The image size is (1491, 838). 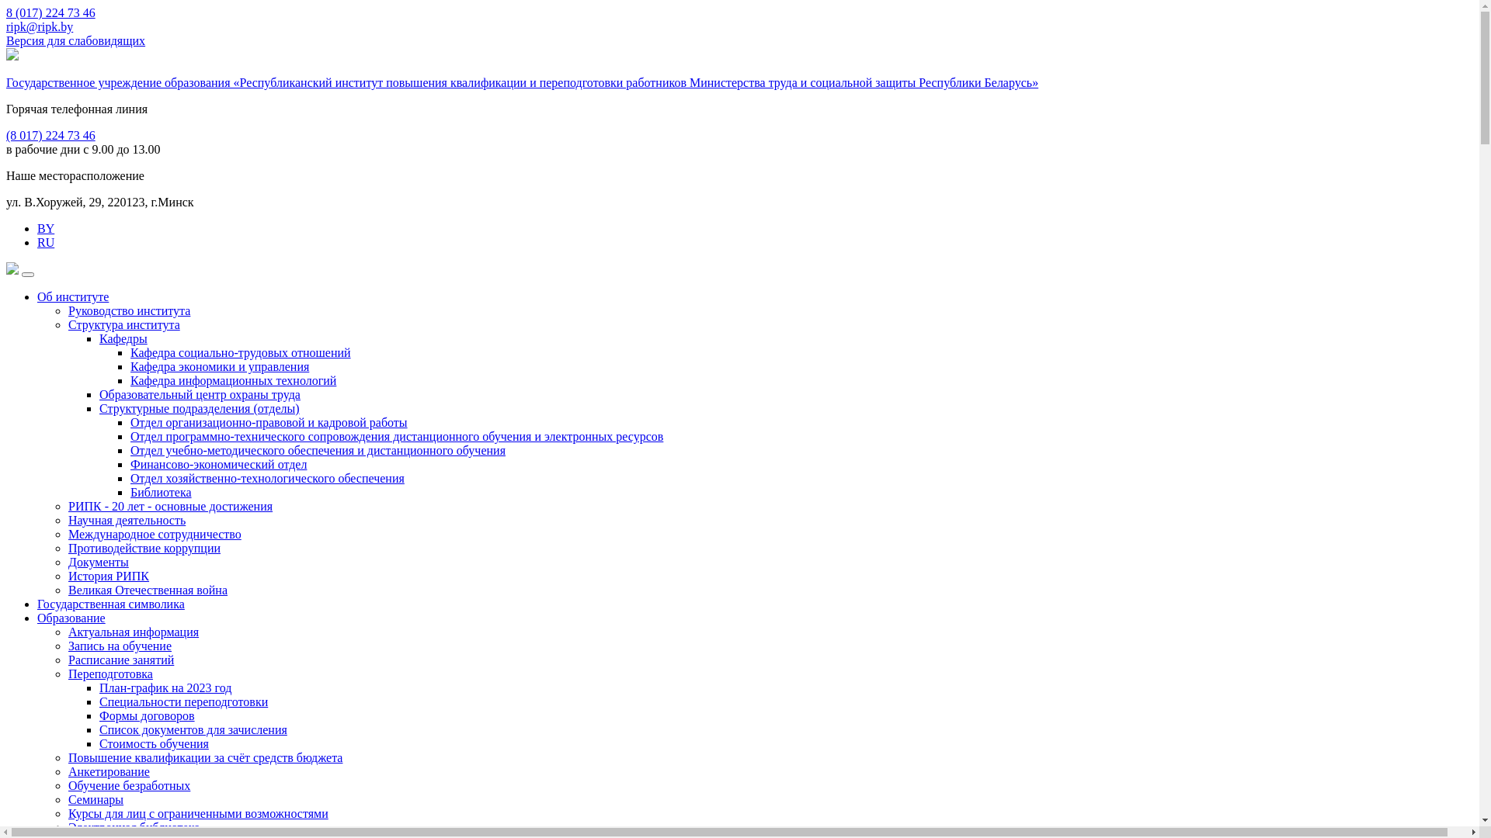 What do you see at coordinates (50, 135) in the screenshot?
I see `(8 017) 224 73 46` at bounding box center [50, 135].